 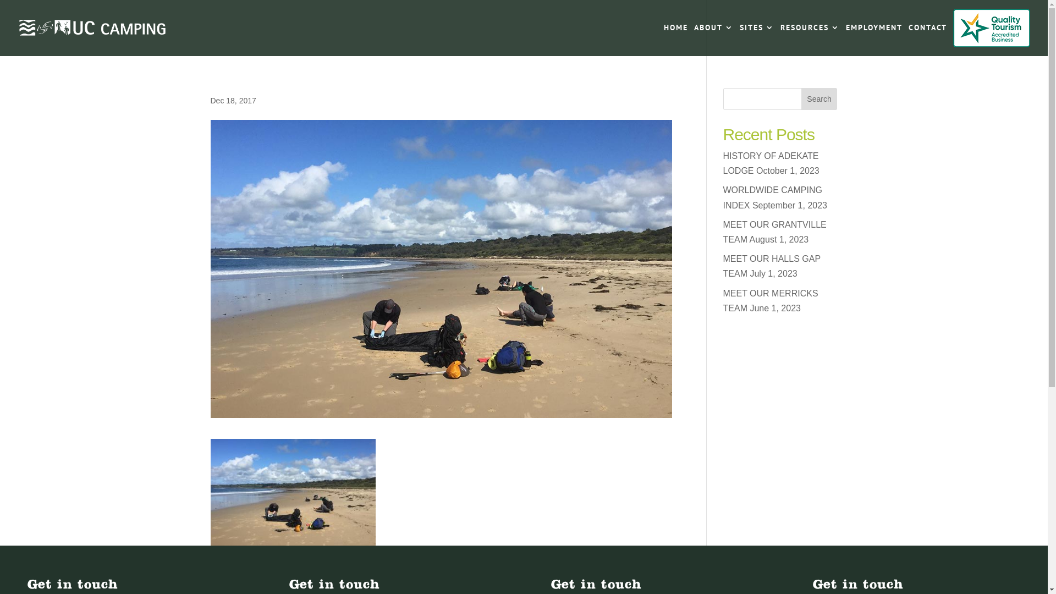 What do you see at coordinates (771, 163) in the screenshot?
I see `HISTORY OF ADEKATE LODGE` at bounding box center [771, 163].